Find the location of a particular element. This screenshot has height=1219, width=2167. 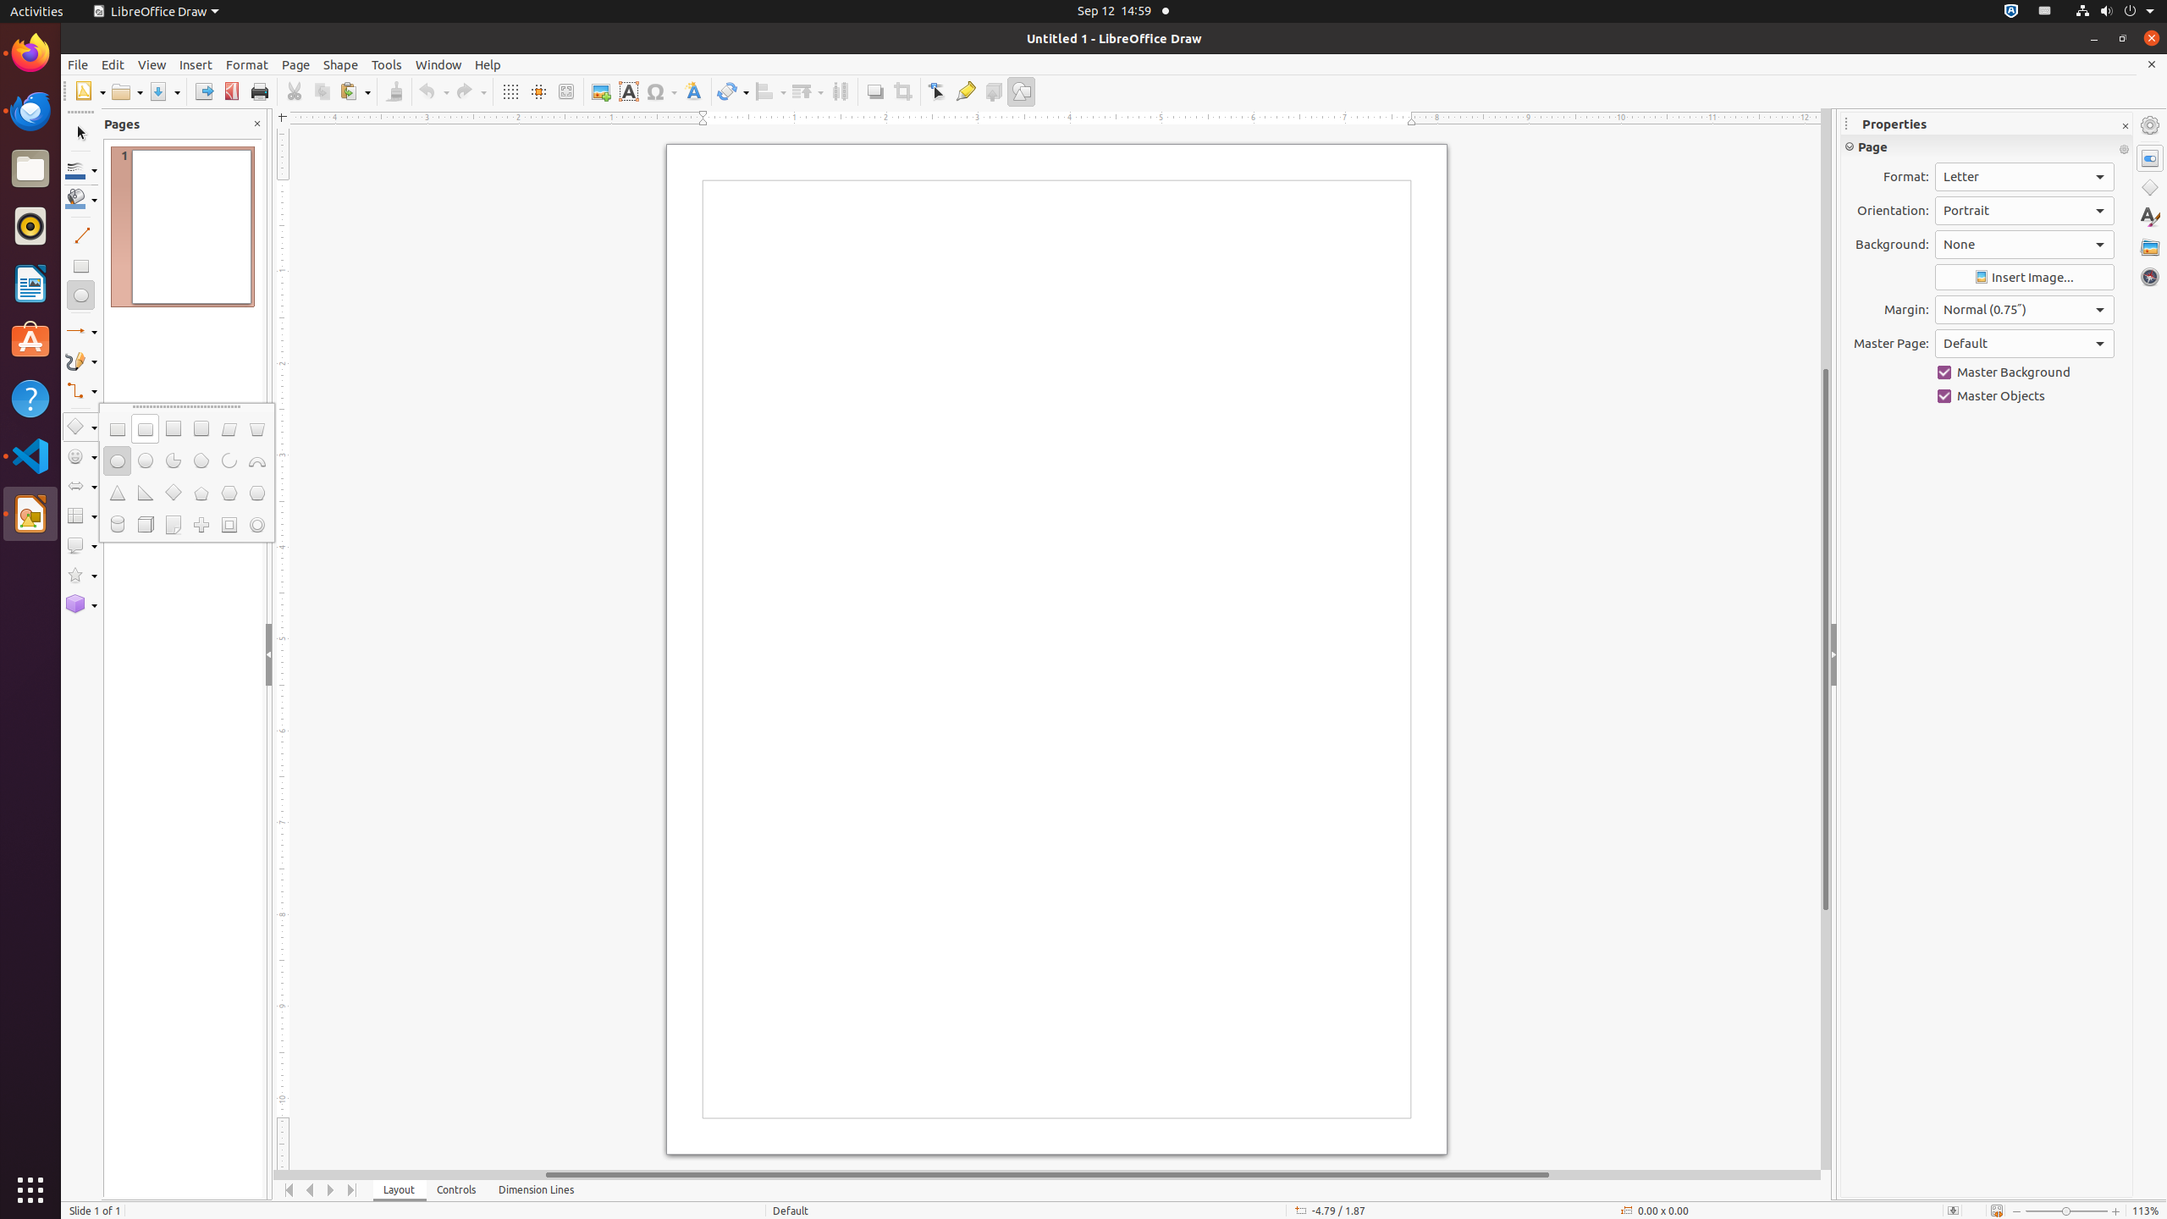

Zoom & Pan is located at coordinates (565, 91).